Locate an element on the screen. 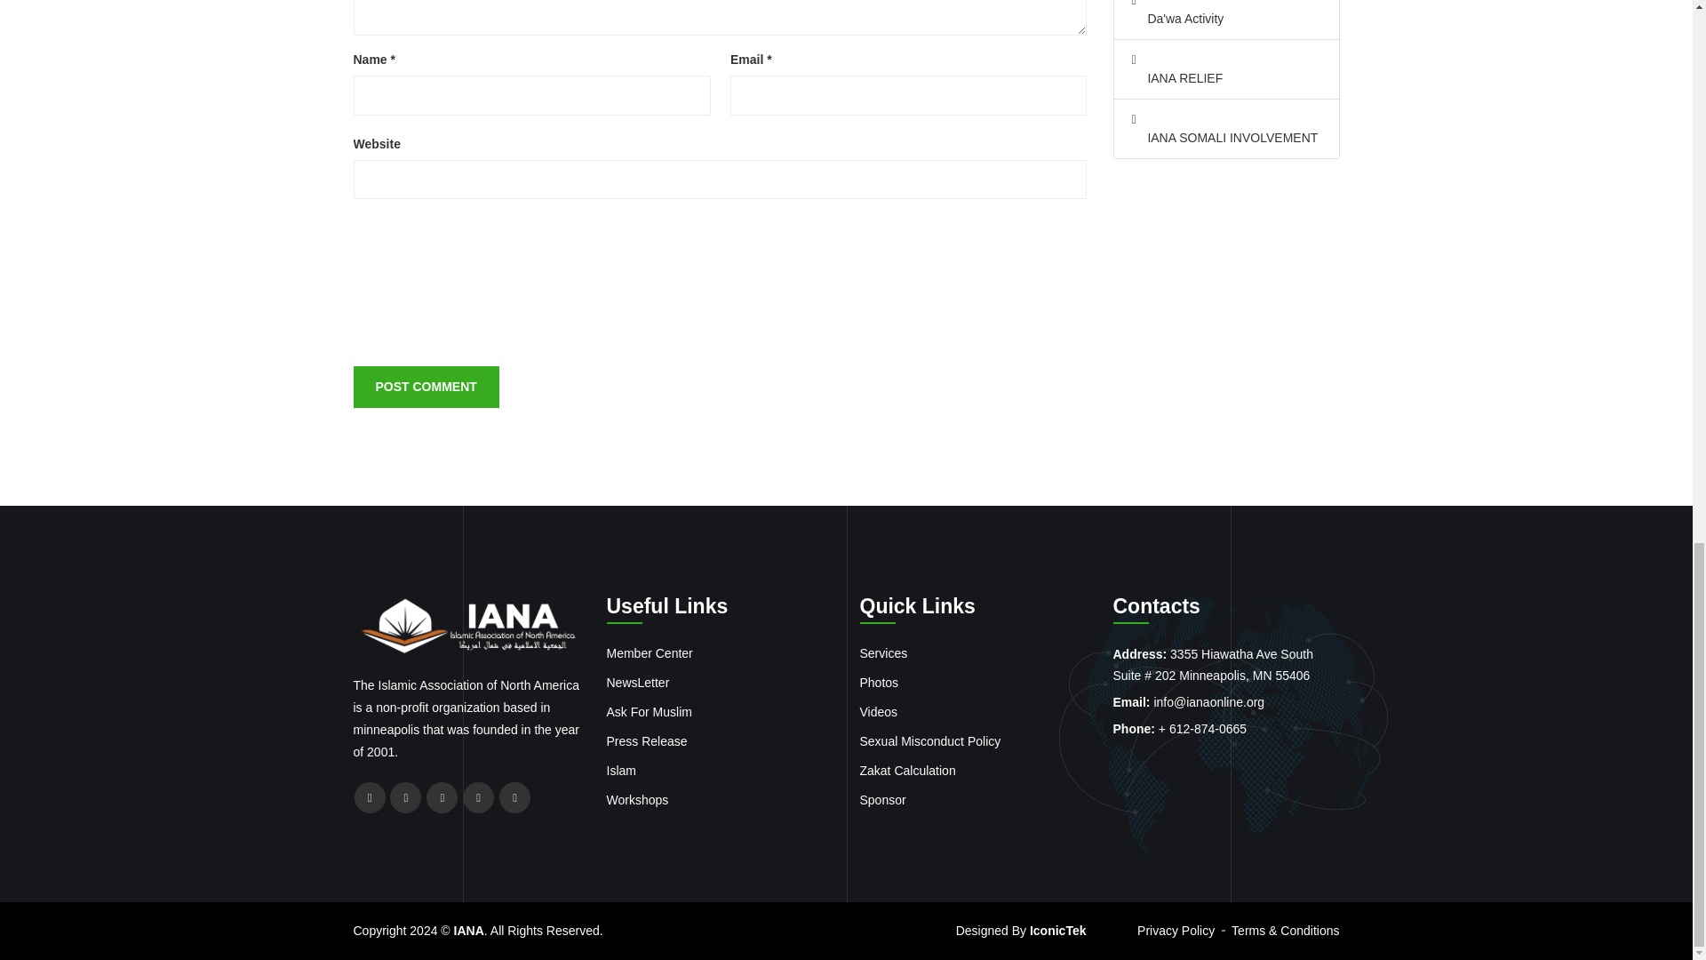 The height and width of the screenshot is (960, 1706). Videos is located at coordinates (930, 741).